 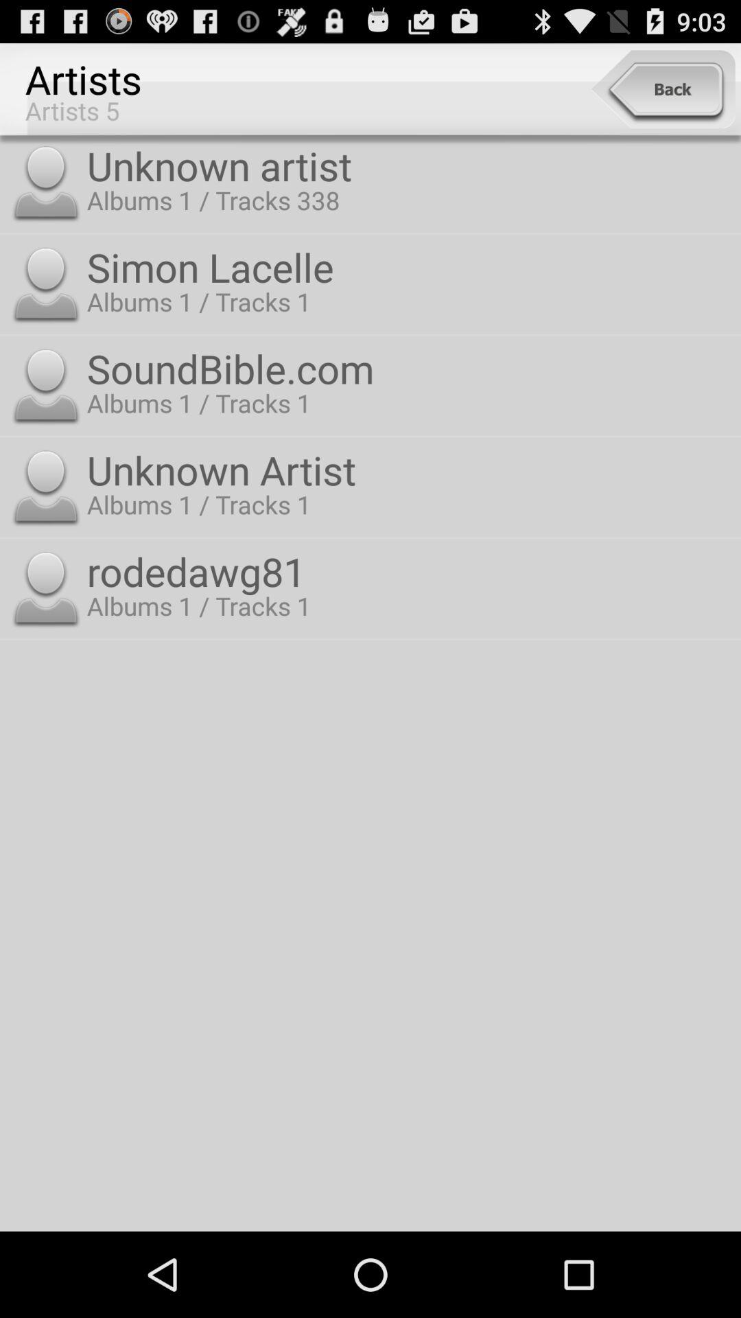 What do you see at coordinates (663, 89) in the screenshot?
I see `select the app above the unknown artist icon` at bounding box center [663, 89].